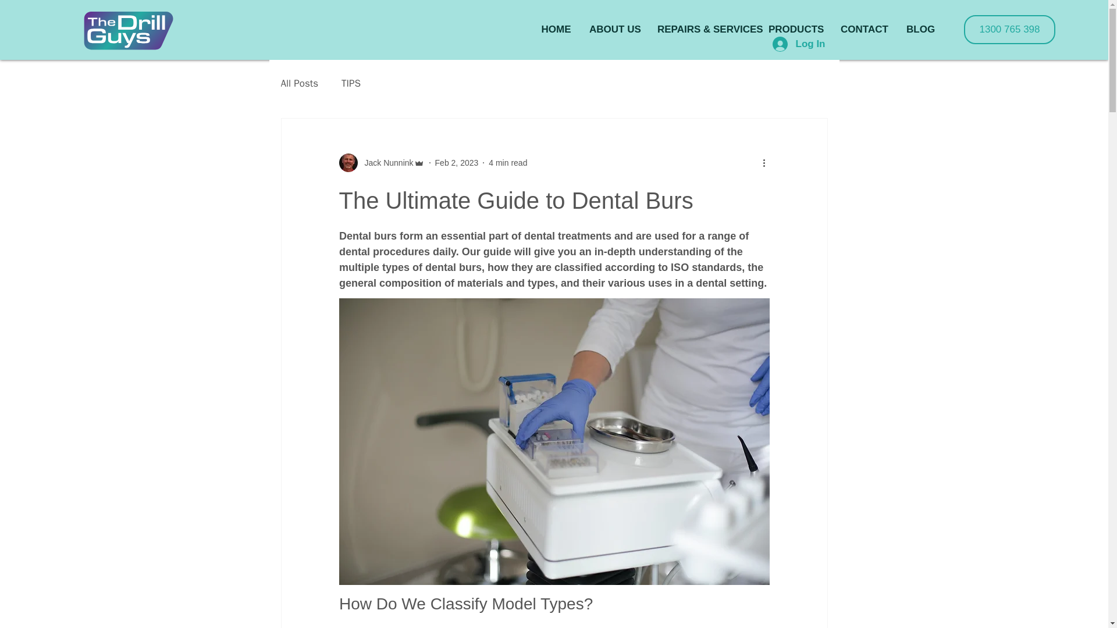 The image size is (1117, 628). I want to click on PRODUCTS, so click(795, 29).